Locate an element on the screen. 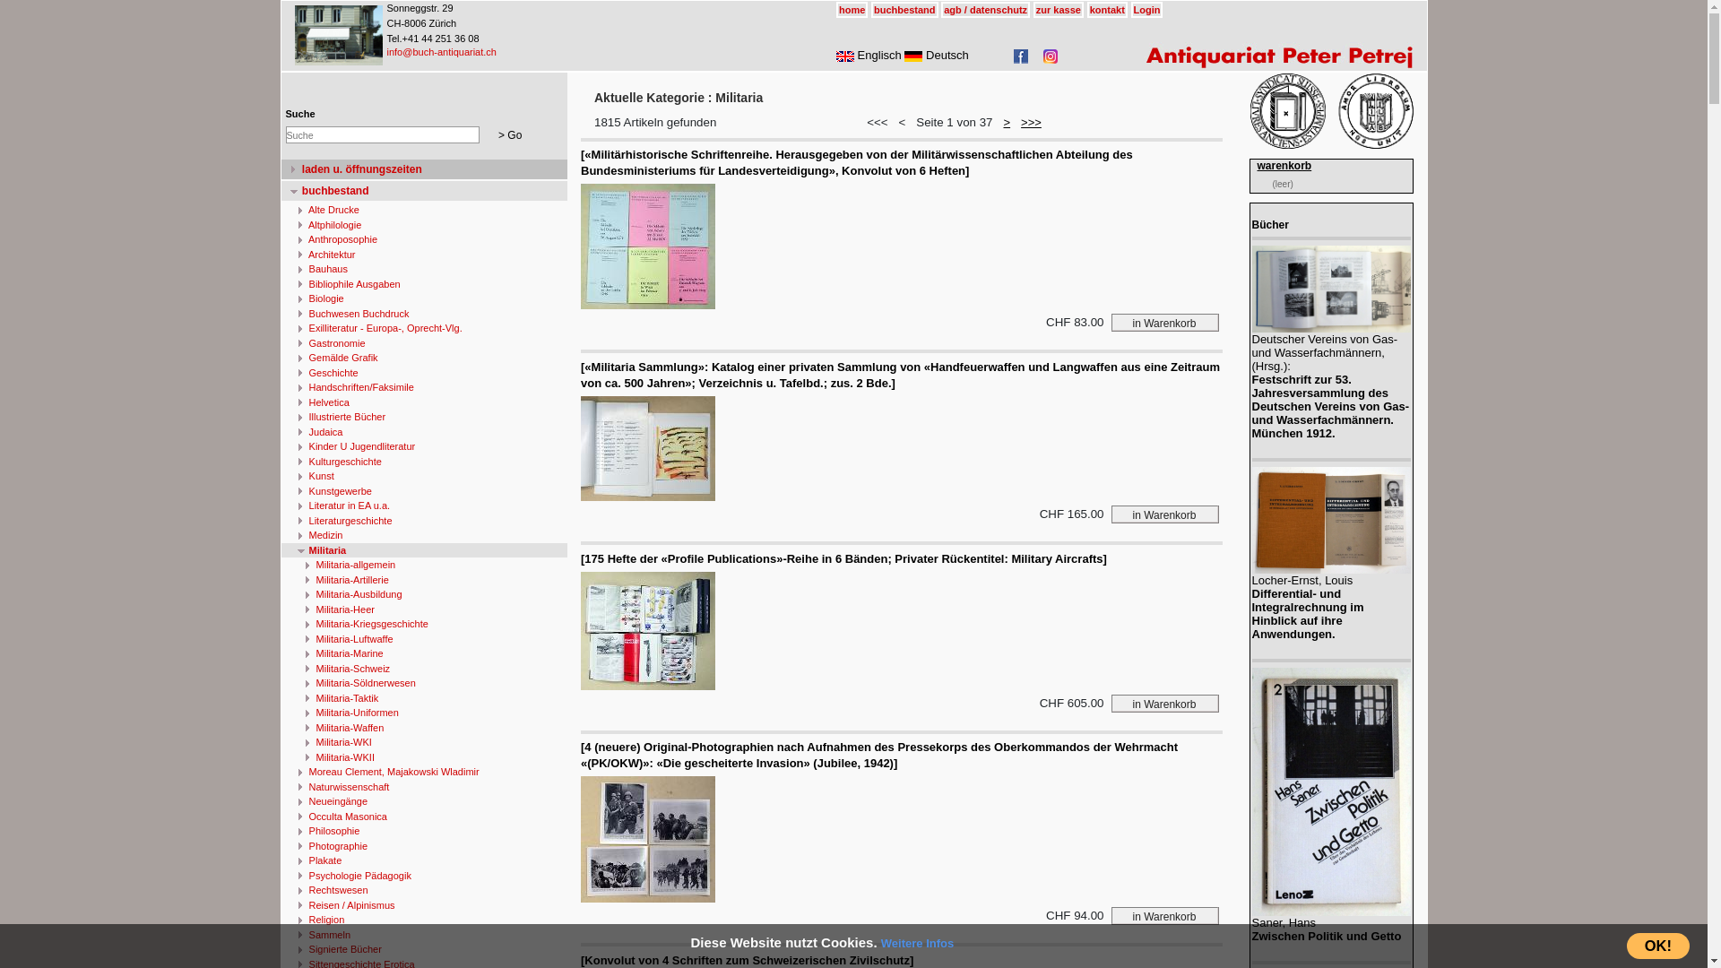  Bauhaus is located at coordinates (425, 269).